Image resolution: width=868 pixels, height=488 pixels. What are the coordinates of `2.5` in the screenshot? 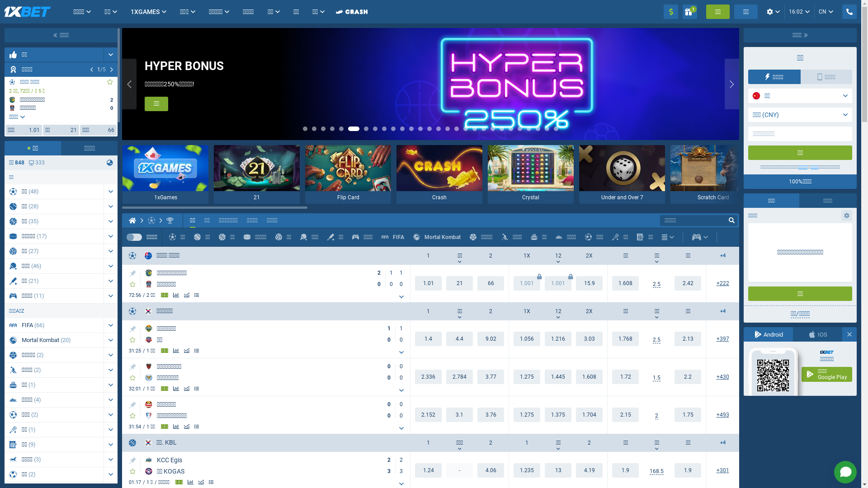 It's located at (656, 340).